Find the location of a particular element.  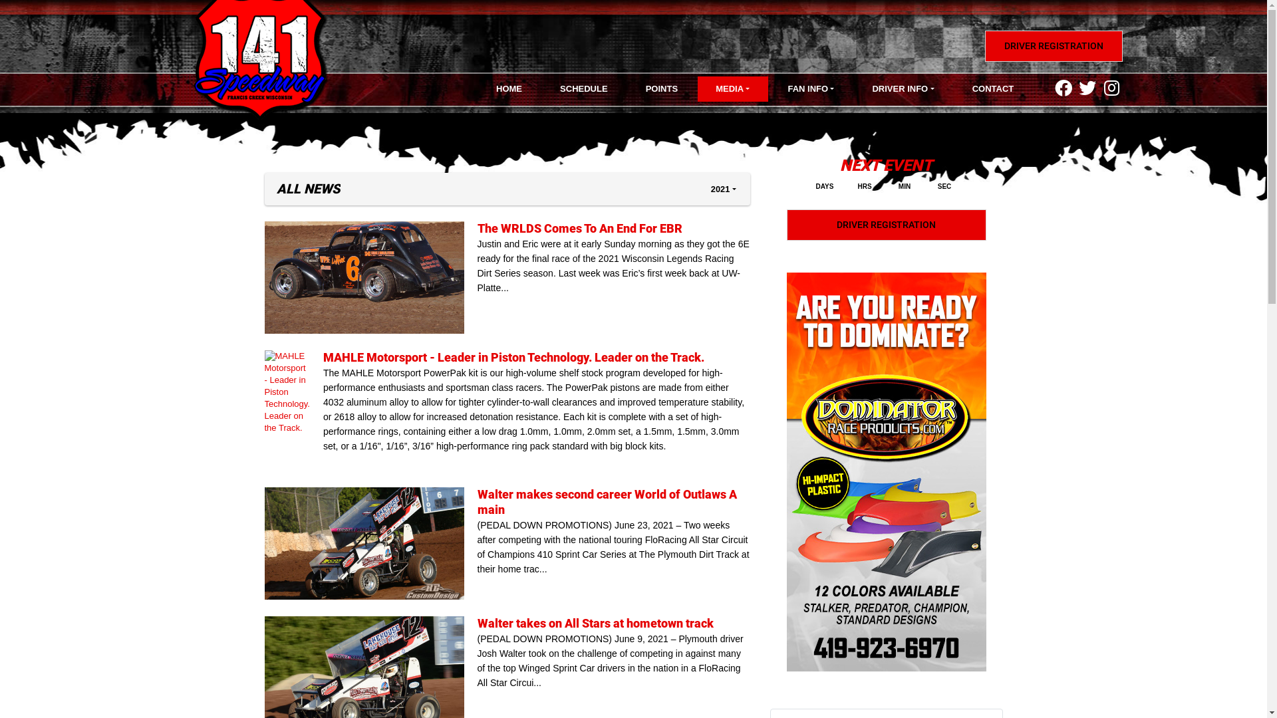

DRIVER REGISTRATION is located at coordinates (886, 225).